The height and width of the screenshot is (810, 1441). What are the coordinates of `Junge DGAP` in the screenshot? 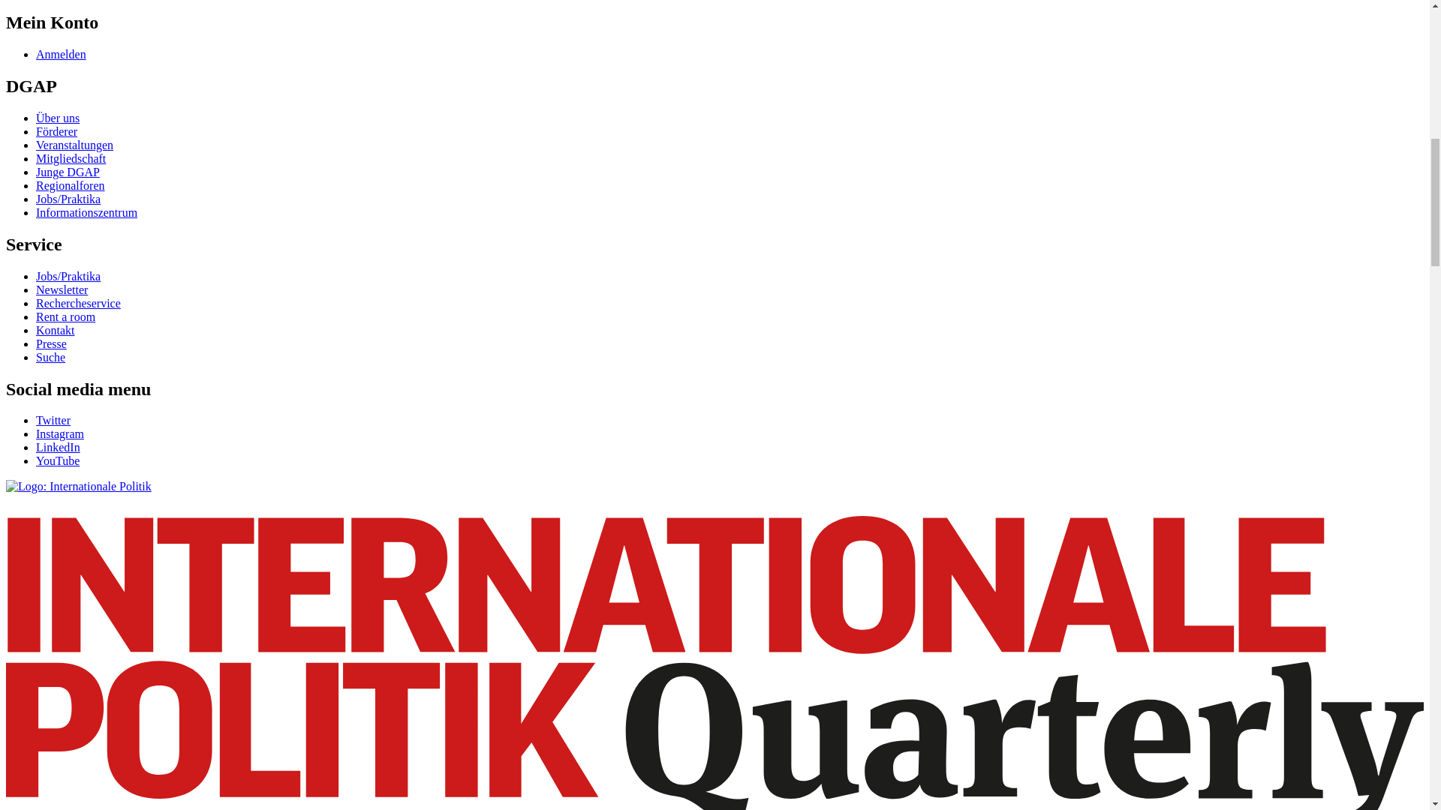 It's located at (68, 172).